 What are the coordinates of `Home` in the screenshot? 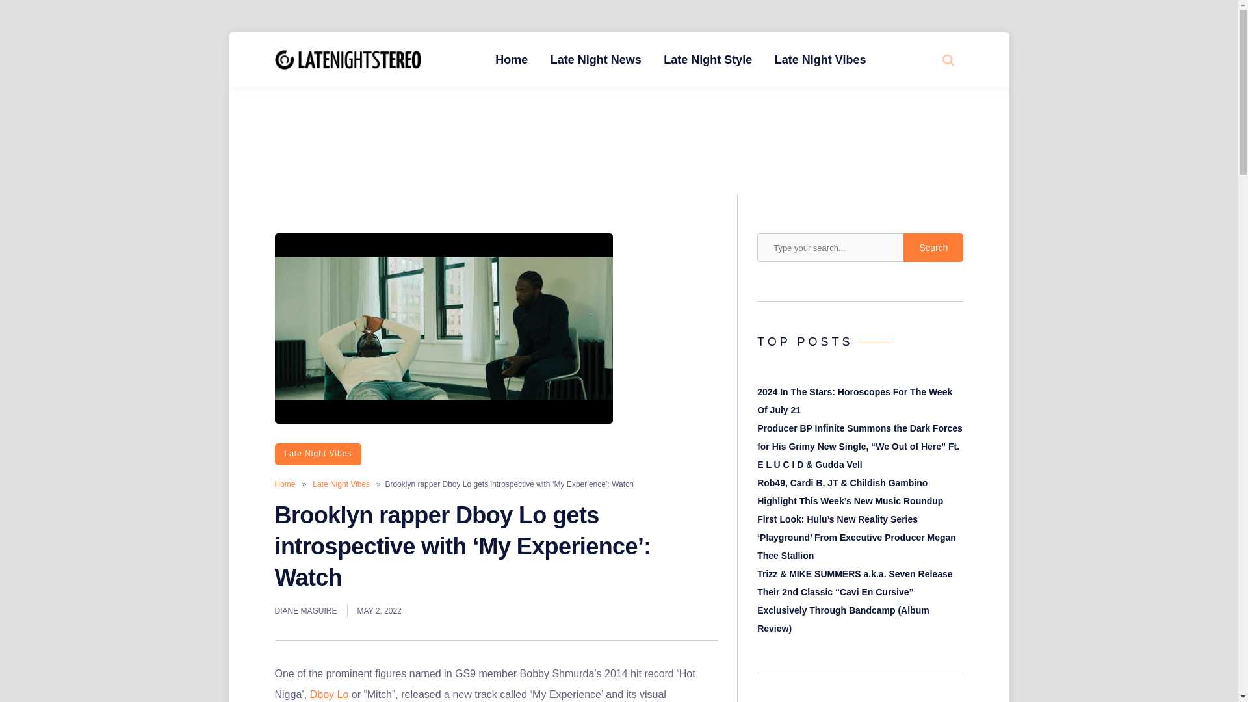 It's located at (511, 60).